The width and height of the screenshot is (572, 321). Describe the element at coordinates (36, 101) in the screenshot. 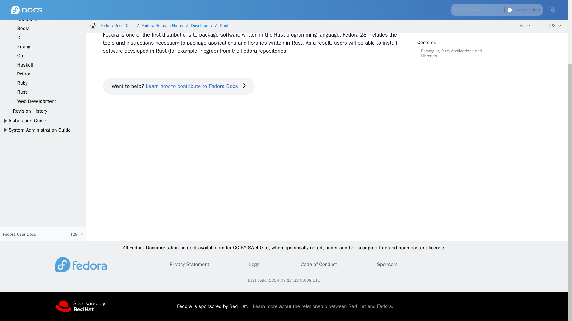

I see `Web Development` at that location.